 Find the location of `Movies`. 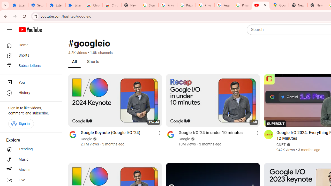

Movies is located at coordinates (29, 170).